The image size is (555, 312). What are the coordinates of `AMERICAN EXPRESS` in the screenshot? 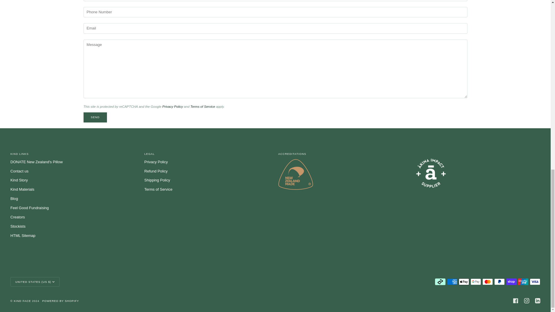 It's located at (452, 282).